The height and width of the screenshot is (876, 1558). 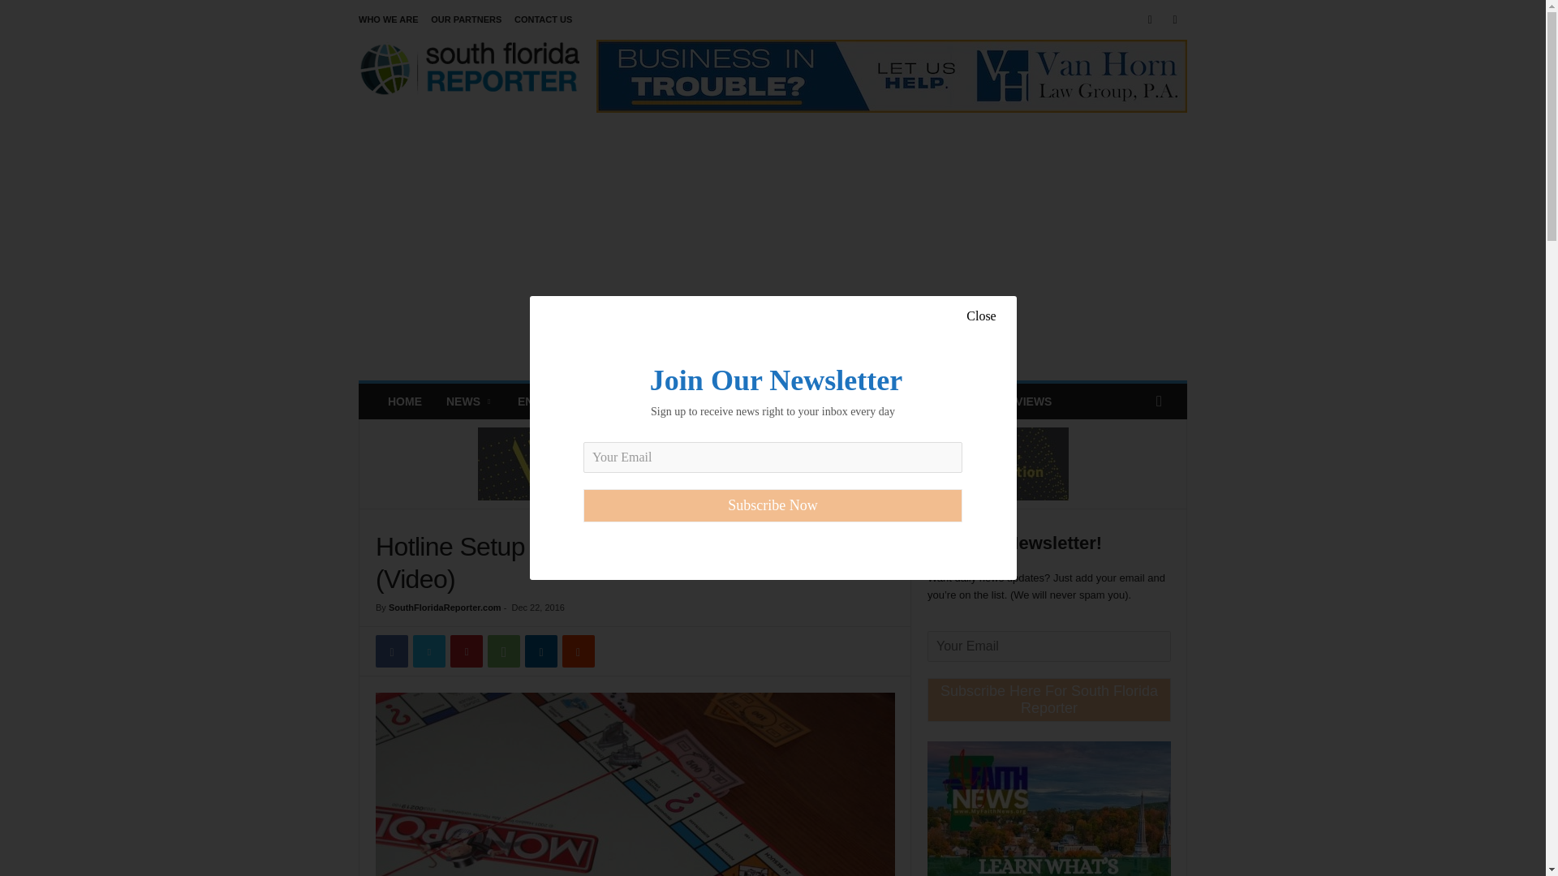 I want to click on HOME, so click(x=404, y=401).